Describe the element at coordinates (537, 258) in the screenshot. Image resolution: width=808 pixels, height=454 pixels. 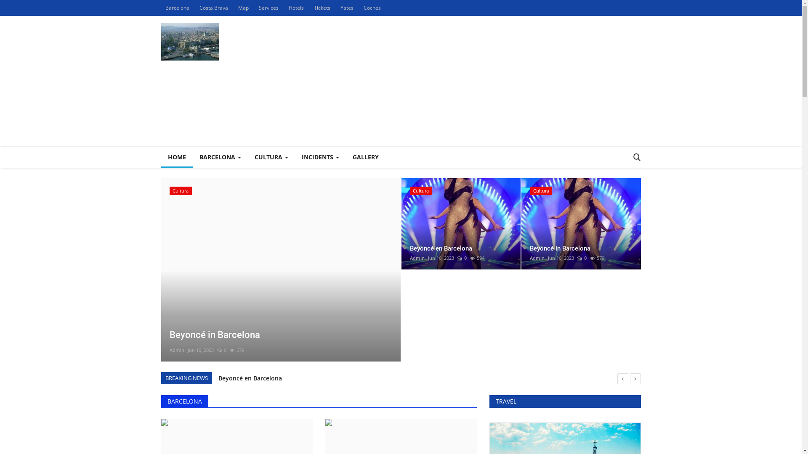
I see `Admin` at that location.